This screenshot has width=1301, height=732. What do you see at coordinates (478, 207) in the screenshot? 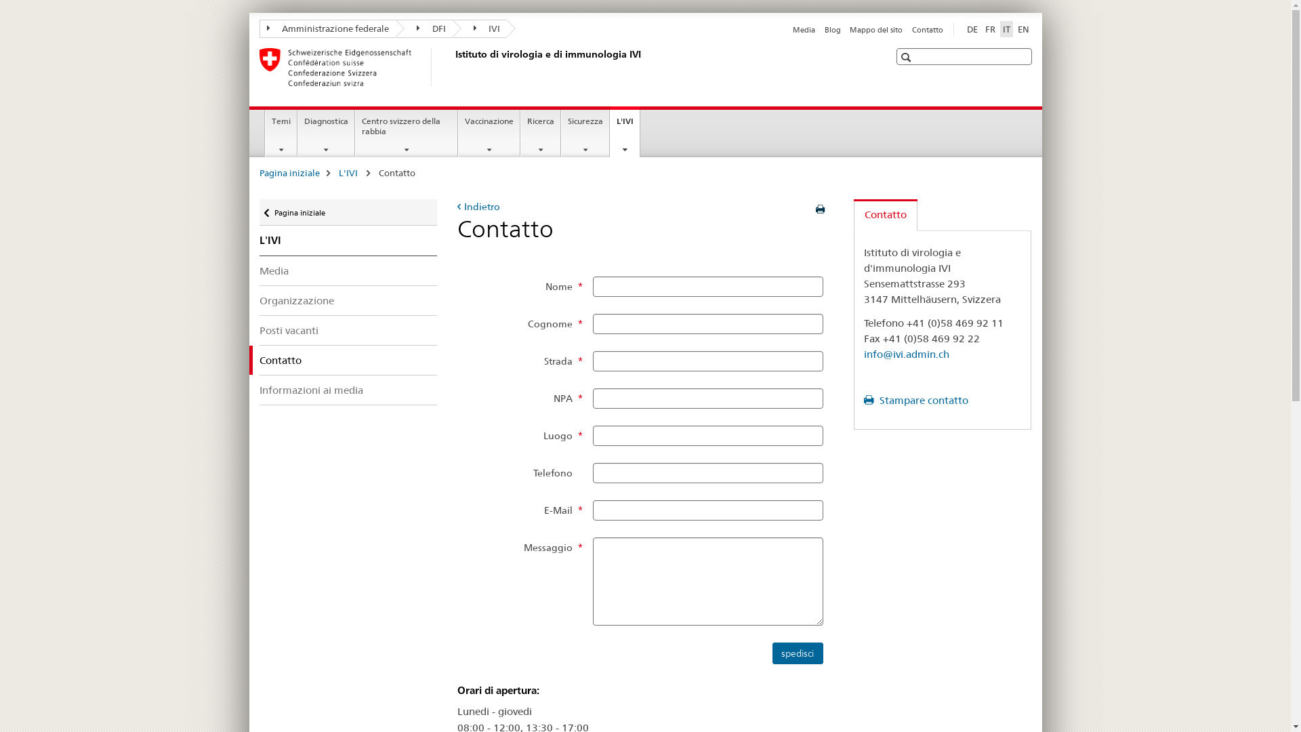
I see `Indietro` at bounding box center [478, 207].